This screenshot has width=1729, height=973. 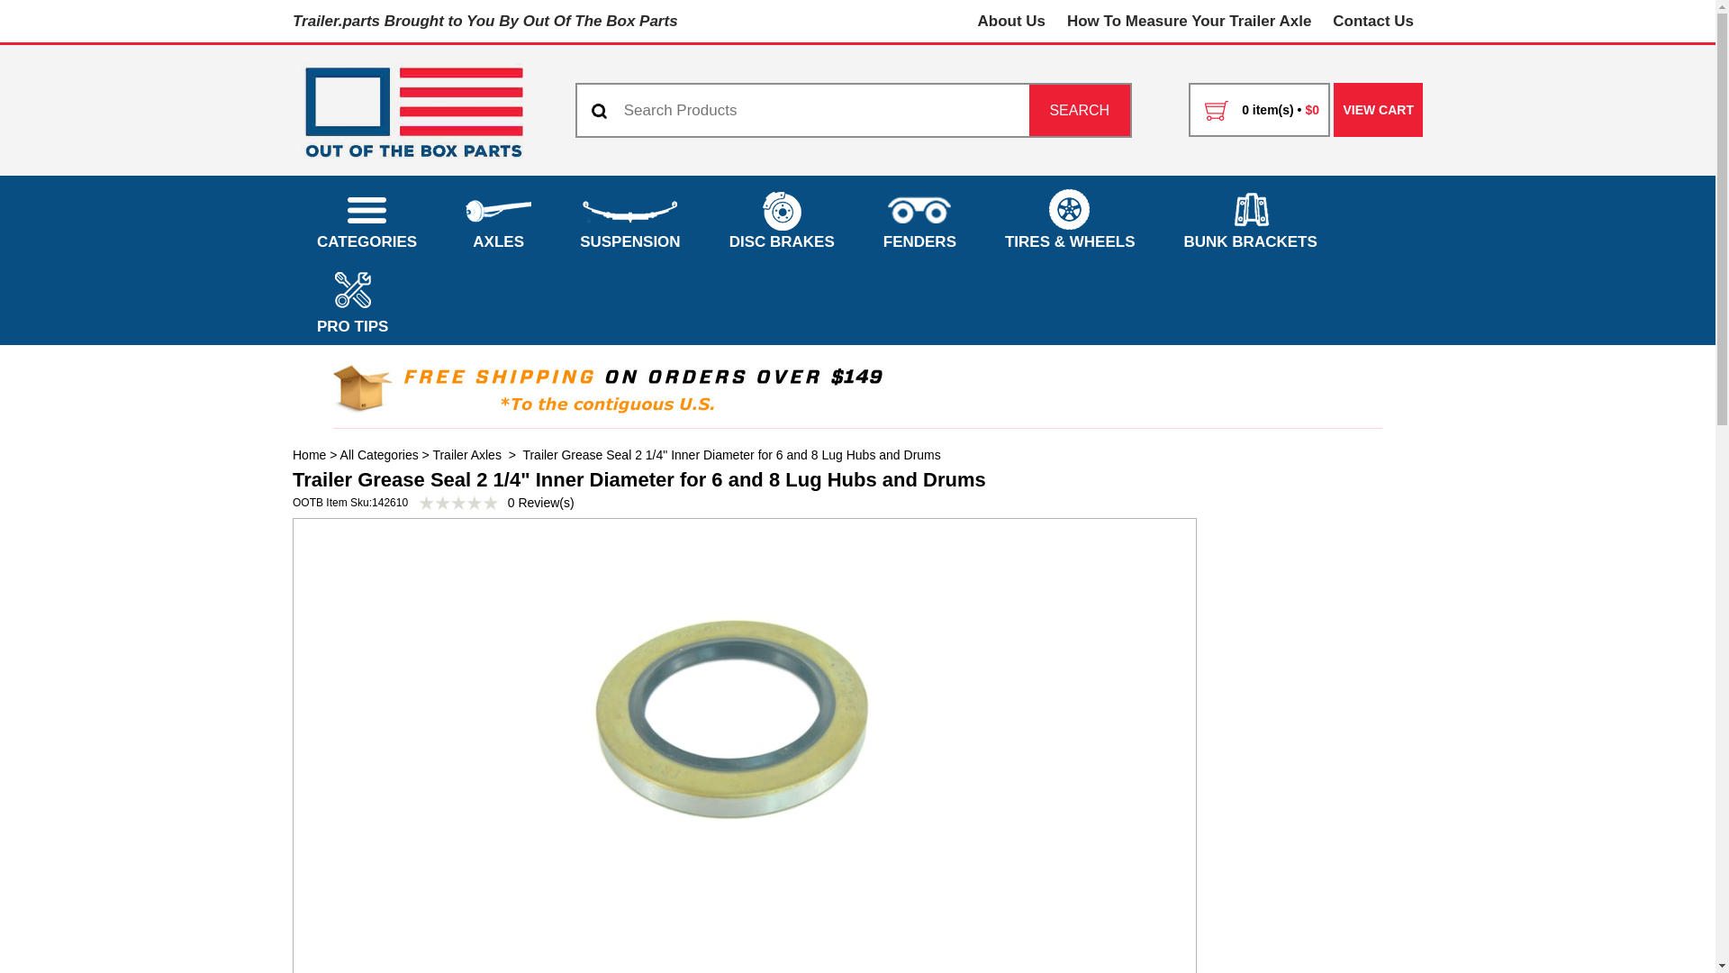 I want to click on How To Measure Your Trailer Axle, so click(x=1189, y=22).